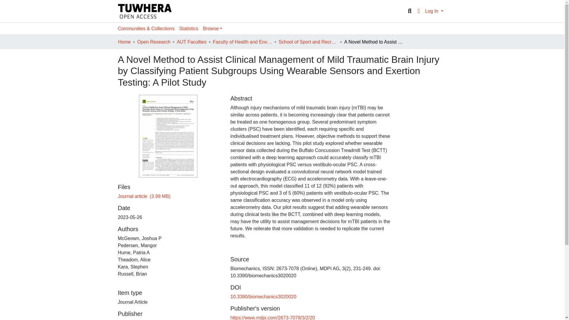 The image size is (569, 320). I want to click on Home, so click(124, 42).